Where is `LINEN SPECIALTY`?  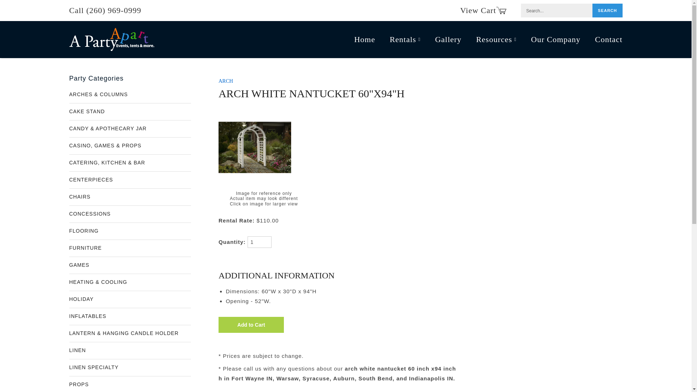
LINEN SPECIALTY is located at coordinates (130, 367).